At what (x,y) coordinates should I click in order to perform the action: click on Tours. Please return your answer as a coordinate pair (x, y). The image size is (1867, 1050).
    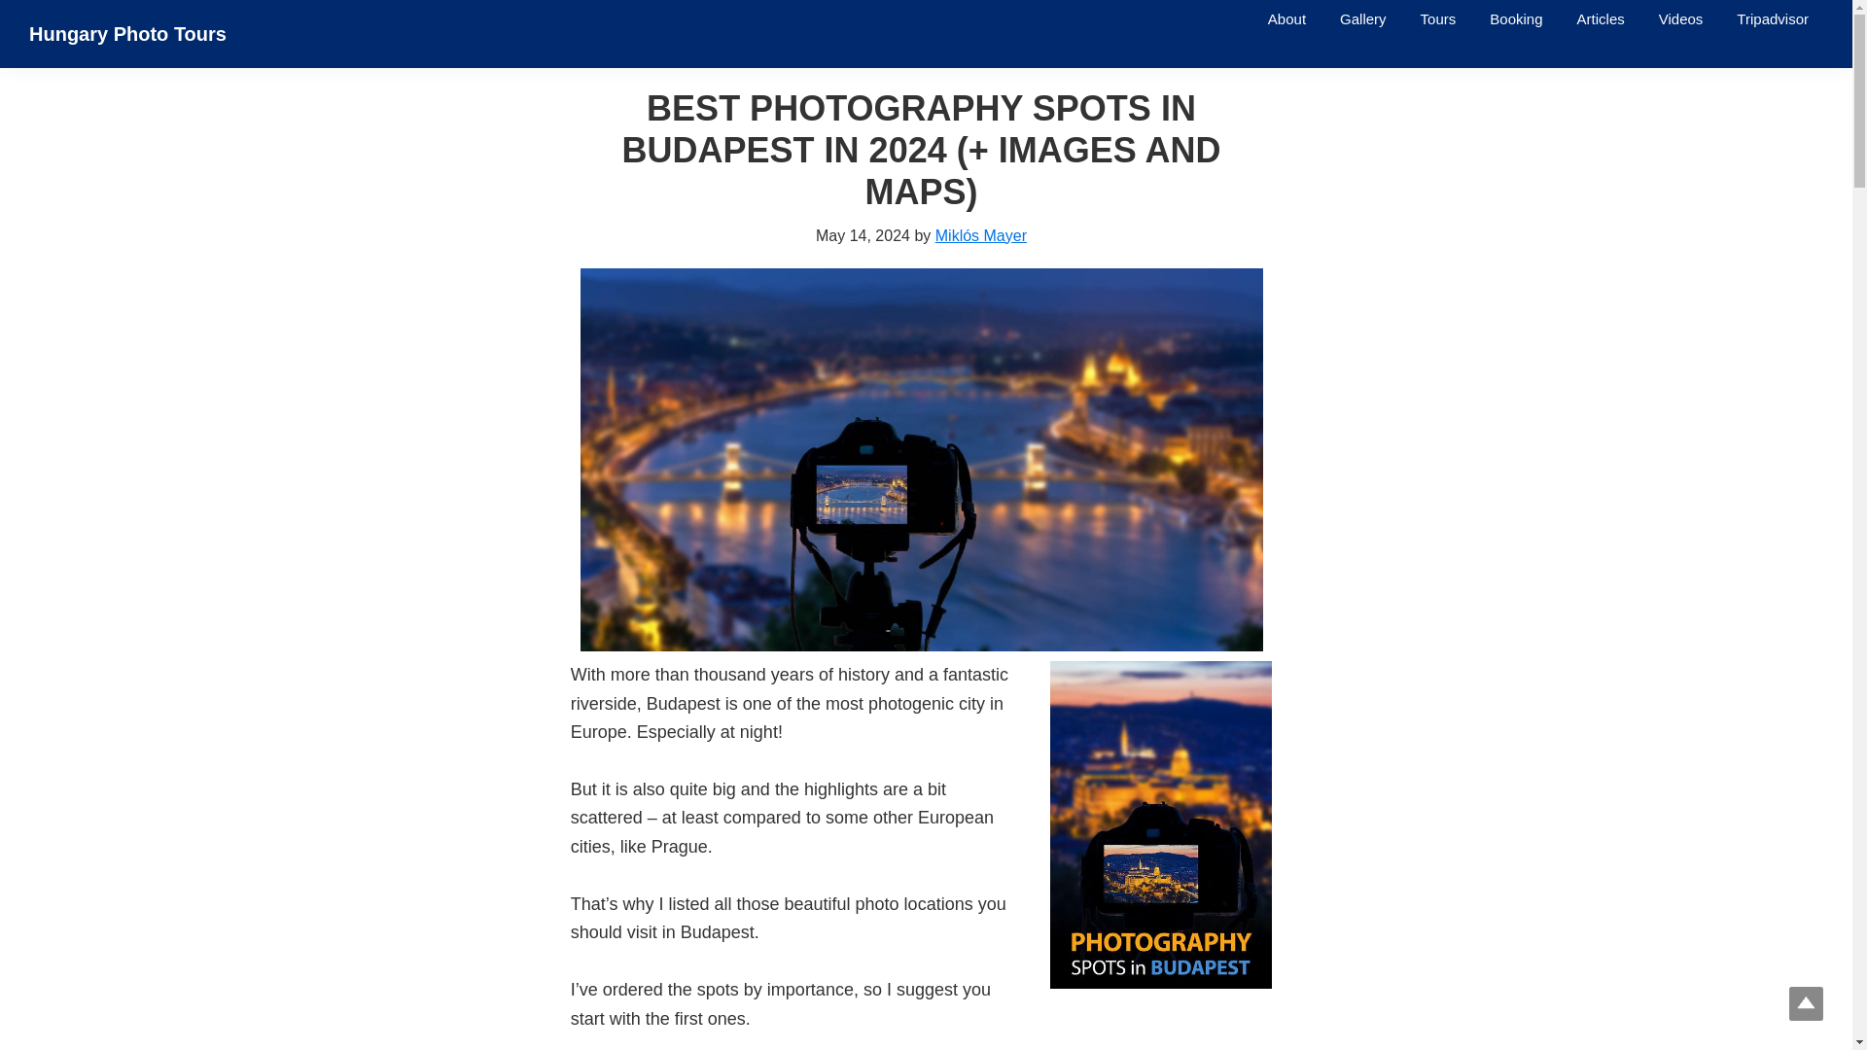
    Looking at the image, I should click on (1437, 18).